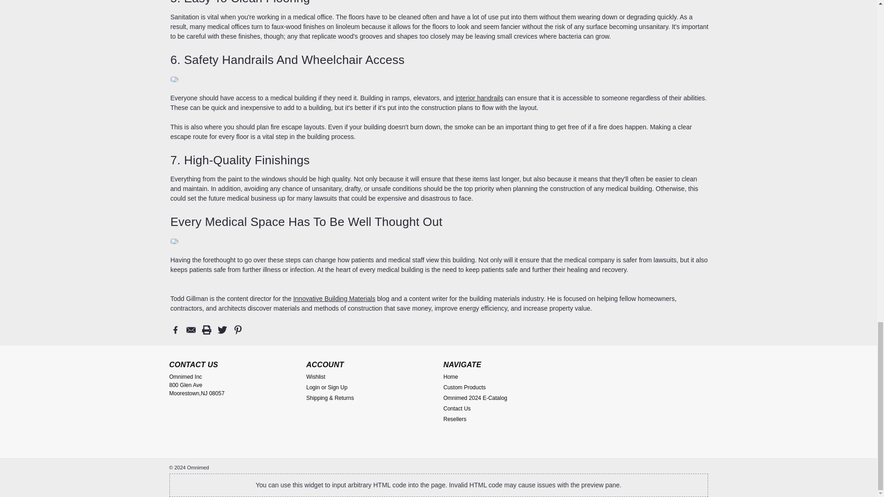 Image resolution: width=884 pixels, height=497 pixels. I want to click on Print, so click(206, 329).